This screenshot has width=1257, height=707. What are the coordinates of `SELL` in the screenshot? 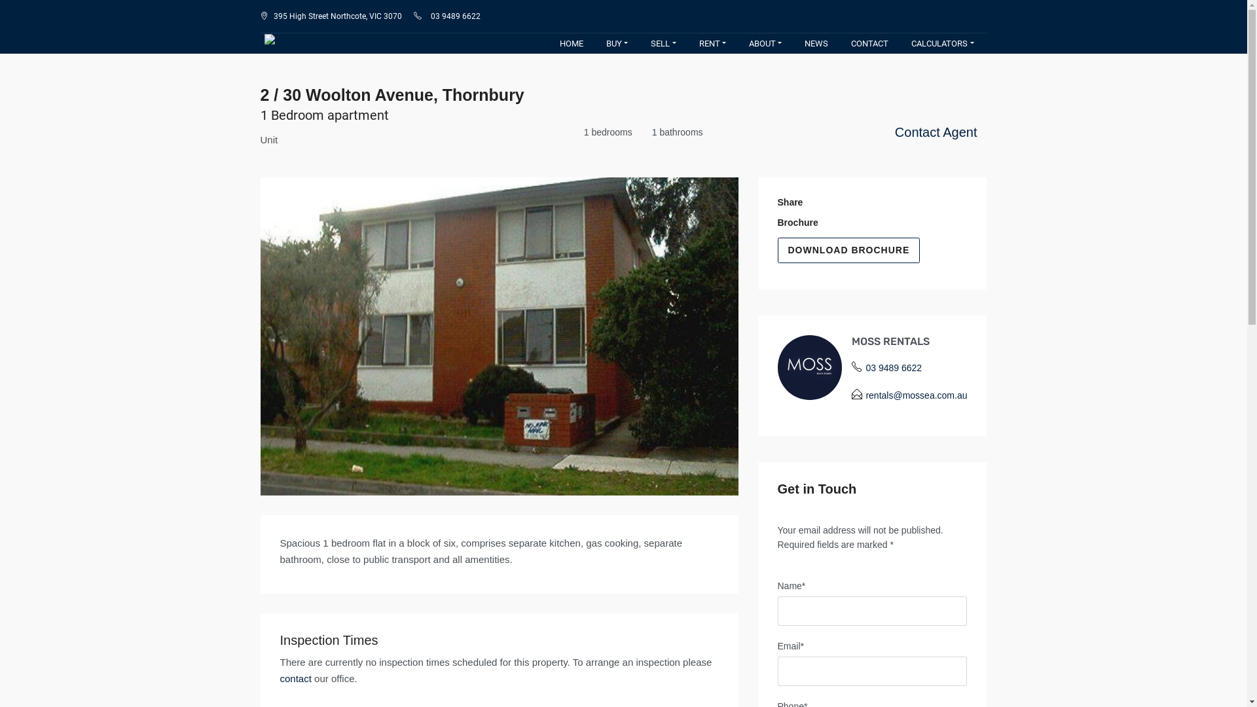 It's located at (663, 44).